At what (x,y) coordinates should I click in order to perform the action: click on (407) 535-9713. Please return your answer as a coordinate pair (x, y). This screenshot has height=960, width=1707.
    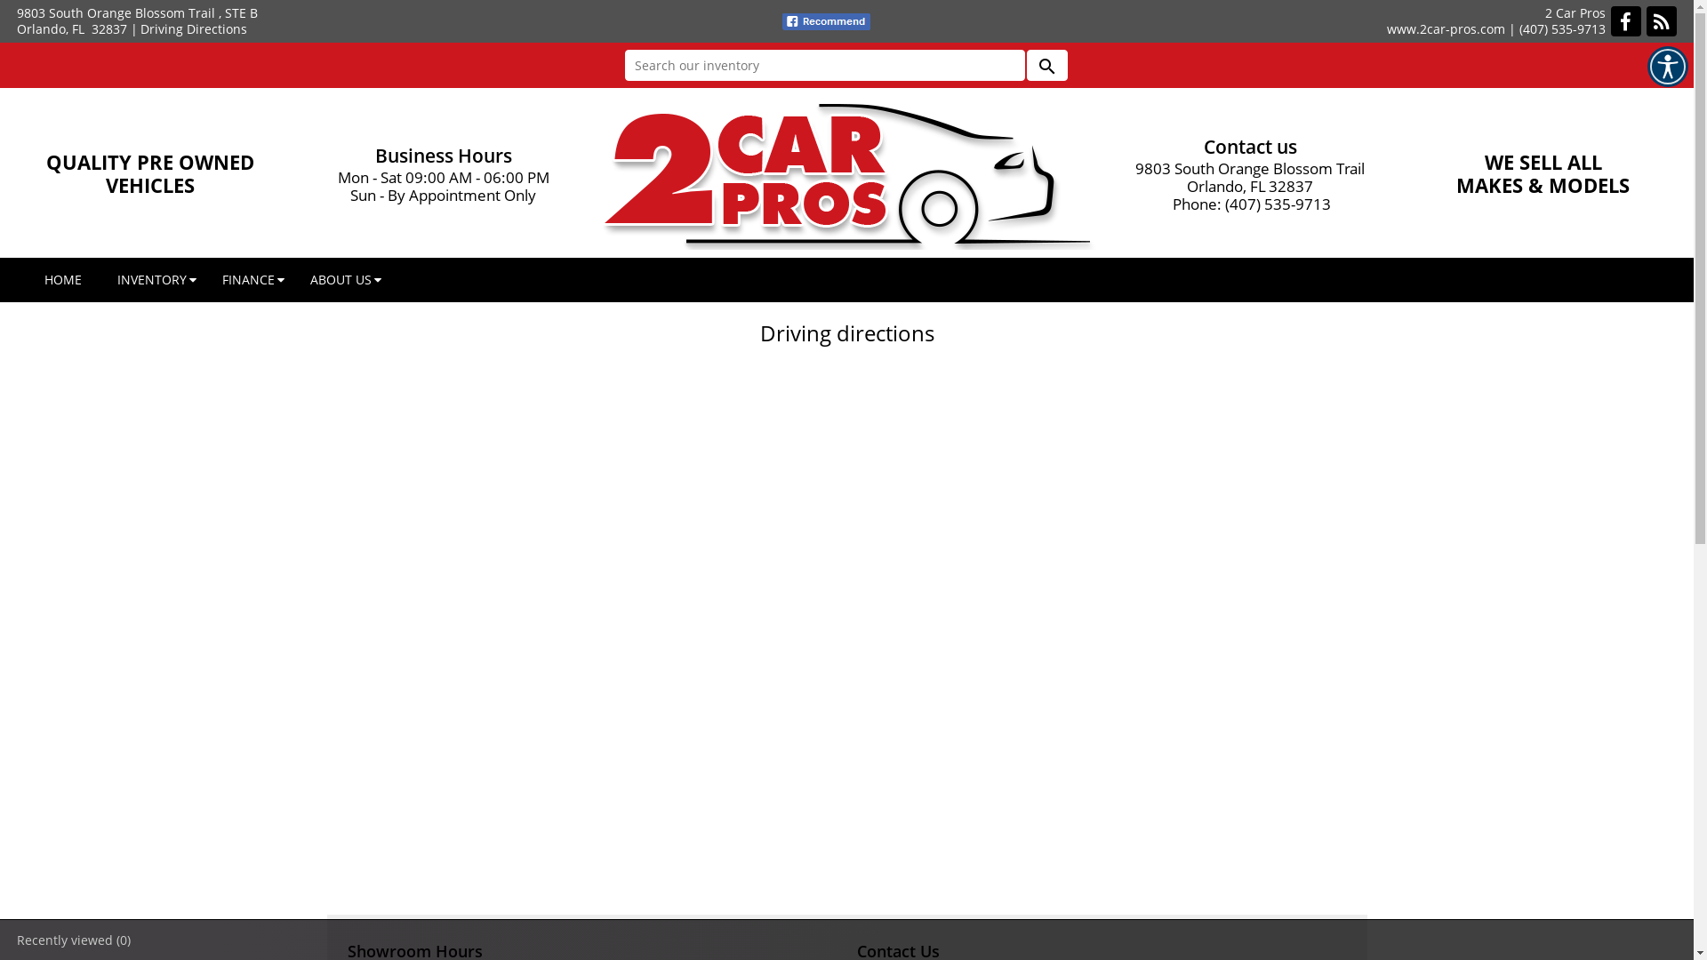
    Looking at the image, I should click on (1563, 28).